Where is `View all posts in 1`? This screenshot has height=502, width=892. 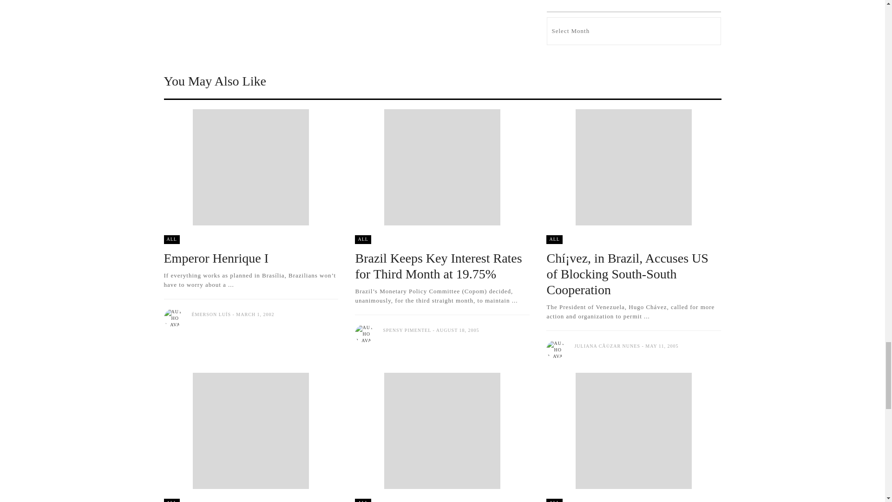 View all posts in 1 is located at coordinates (554, 500).